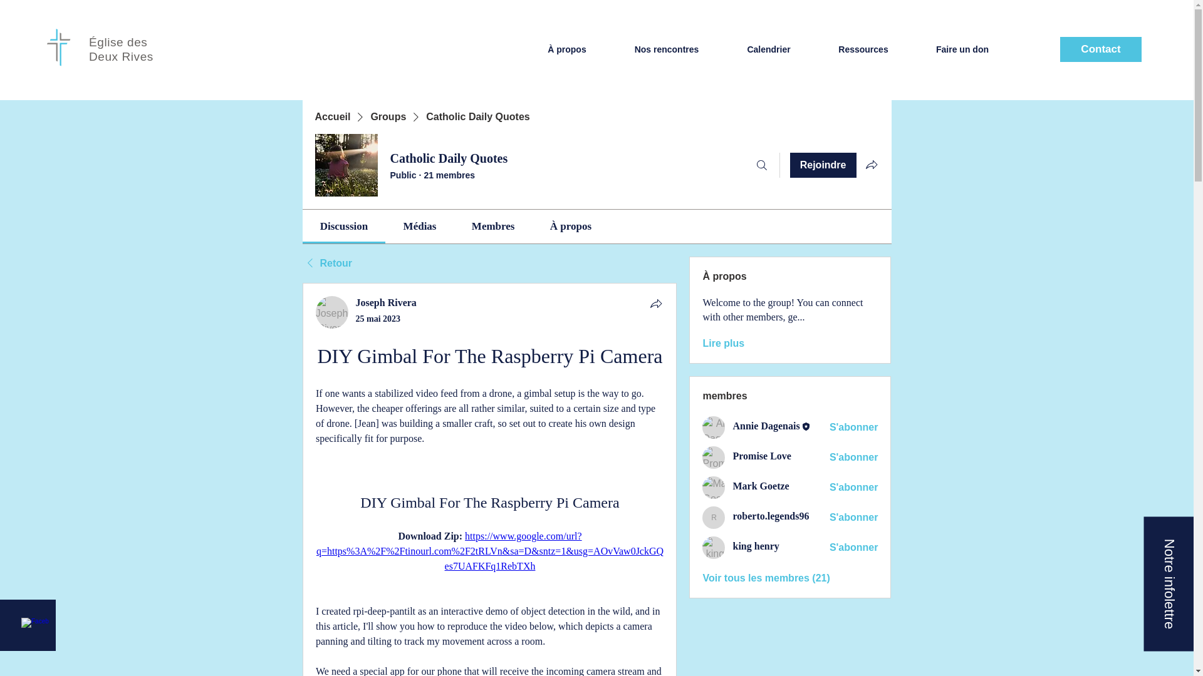 The height and width of the screenshot is (676, 1203). What do you see at coordinates (714, 548) in the screenshot?
I see `king henry` at bounding box center [714, 548].